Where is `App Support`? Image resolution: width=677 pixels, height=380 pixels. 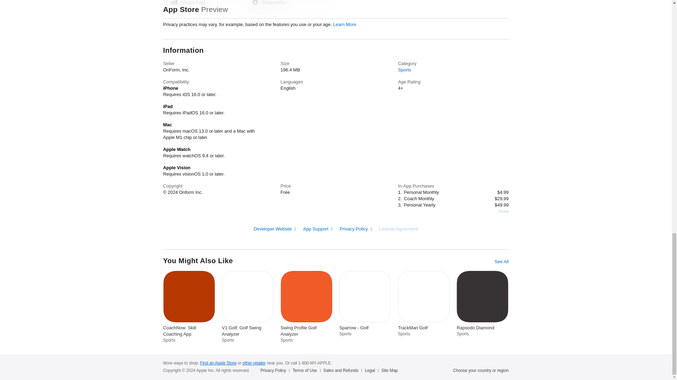 App Support is located at coordinates (318, 229).